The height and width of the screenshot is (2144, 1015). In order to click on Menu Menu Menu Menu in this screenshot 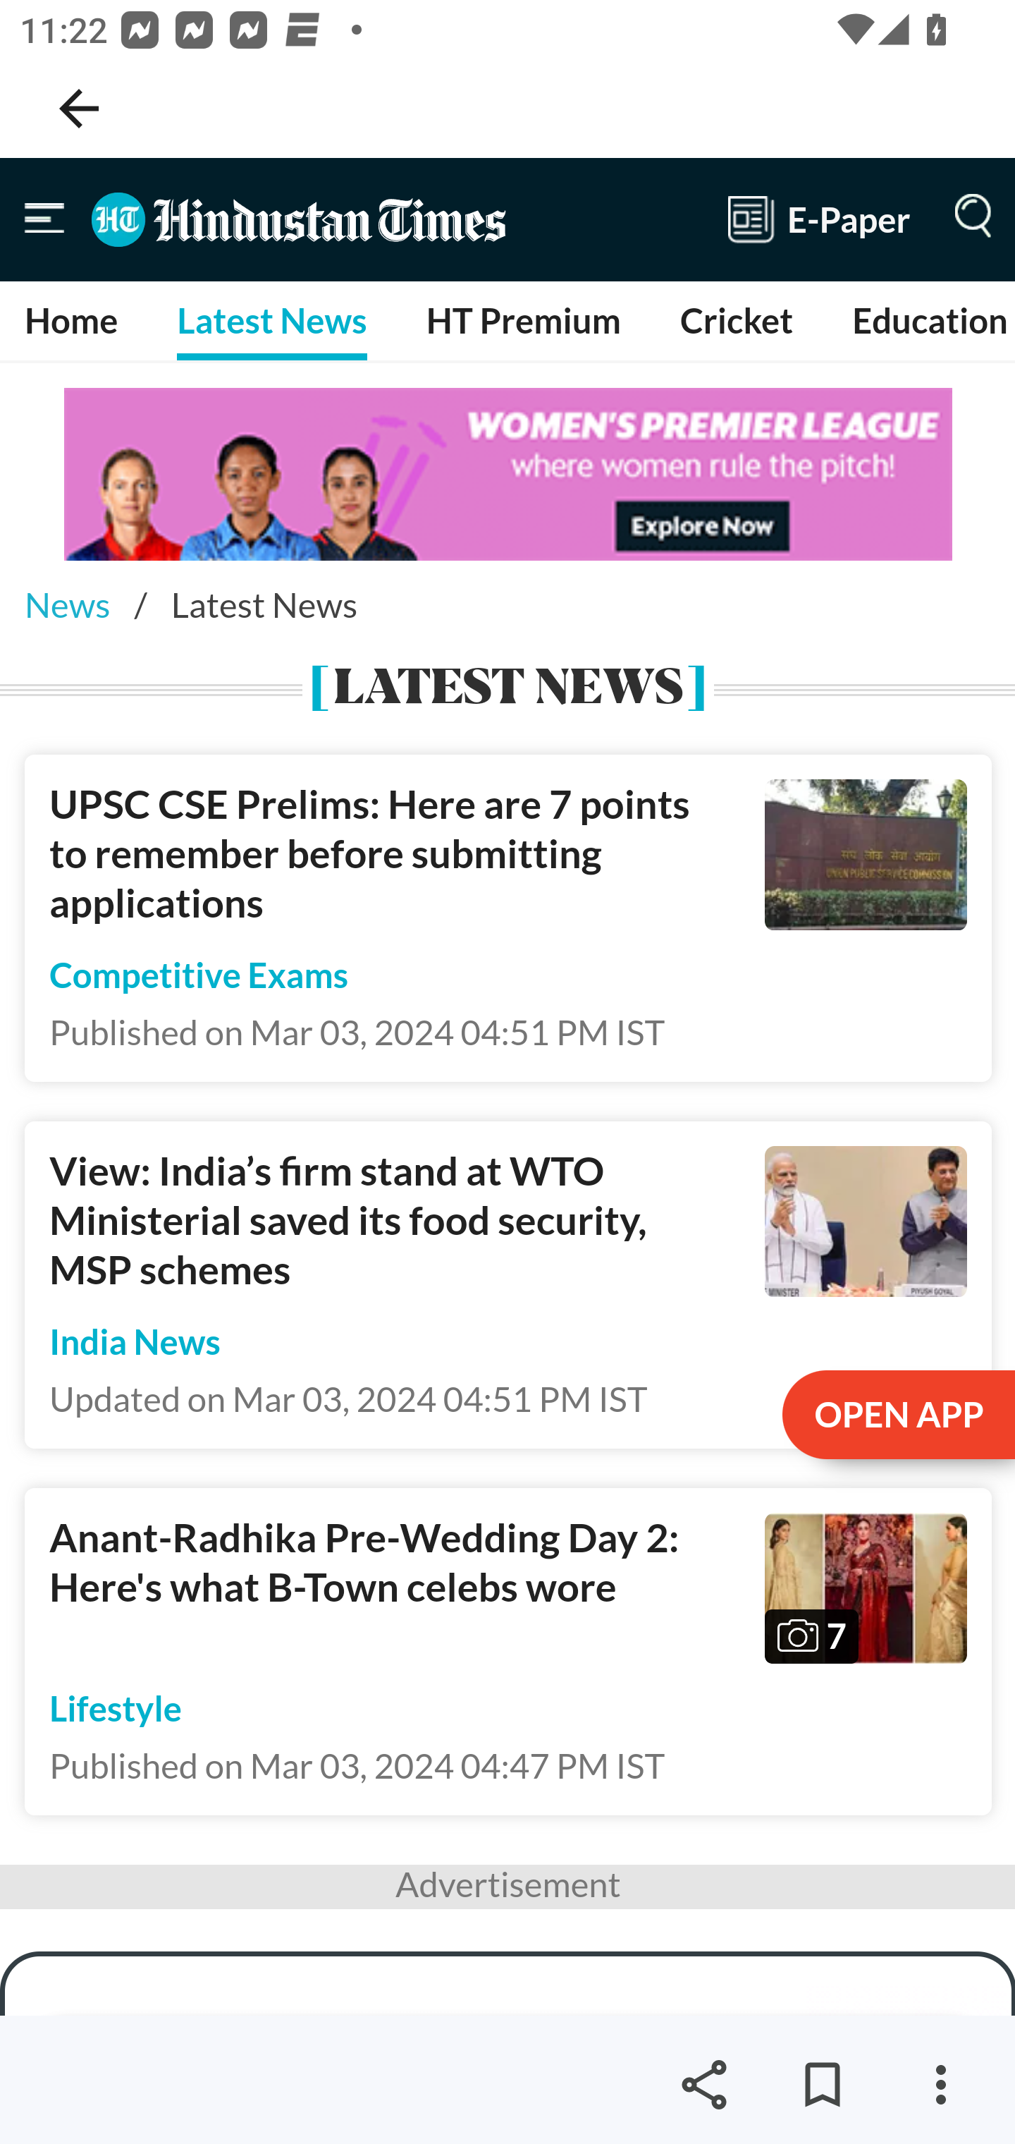, I will do `click(967, 219)`.